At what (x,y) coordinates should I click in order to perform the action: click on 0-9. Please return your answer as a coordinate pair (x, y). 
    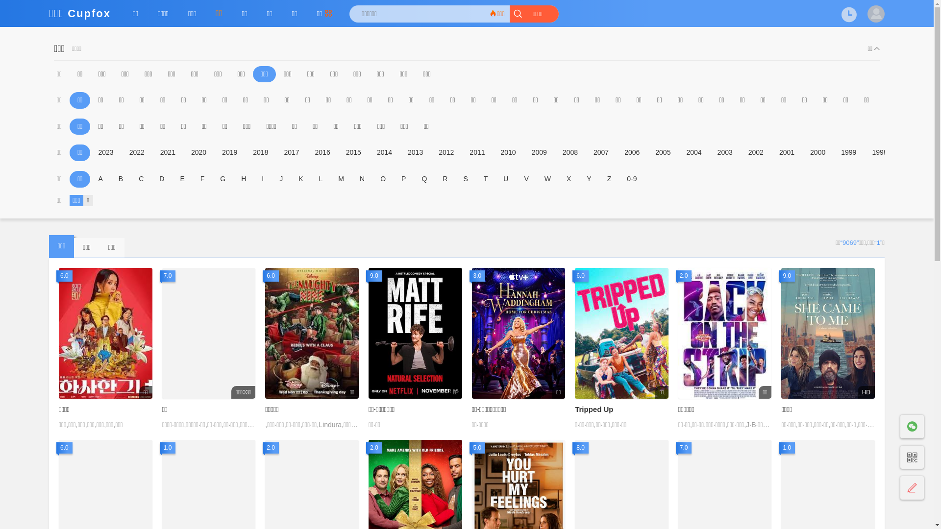
    Looking at the image, I should click on (632, 179).